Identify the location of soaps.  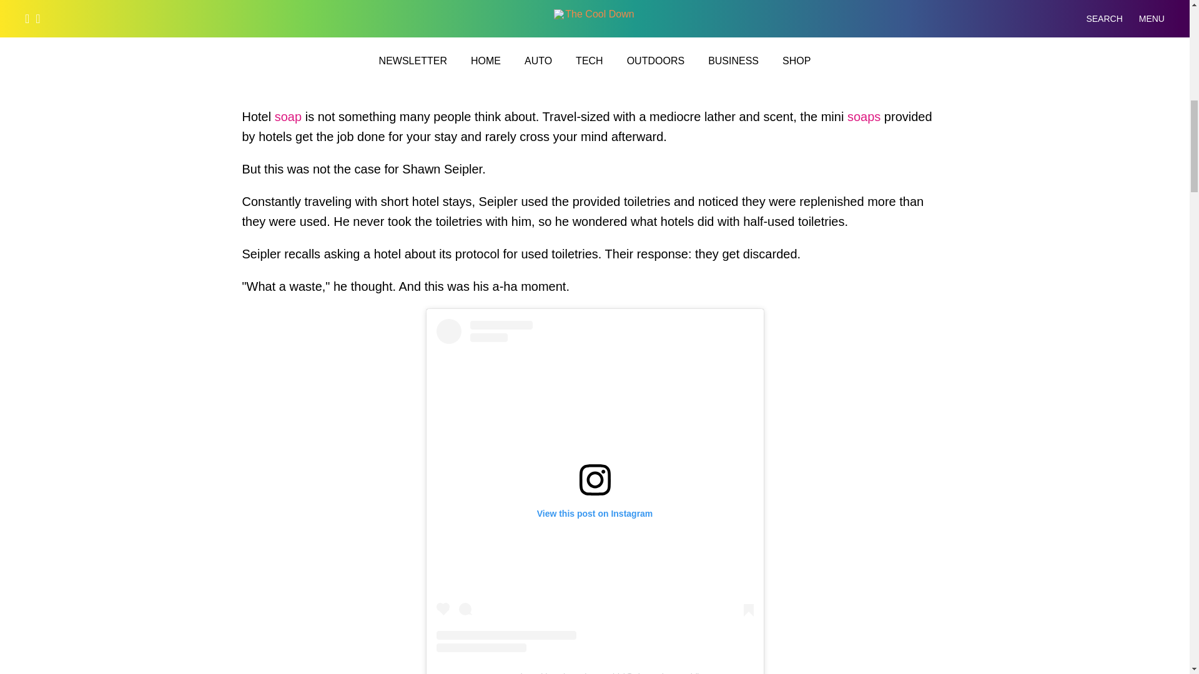
(864, 116).